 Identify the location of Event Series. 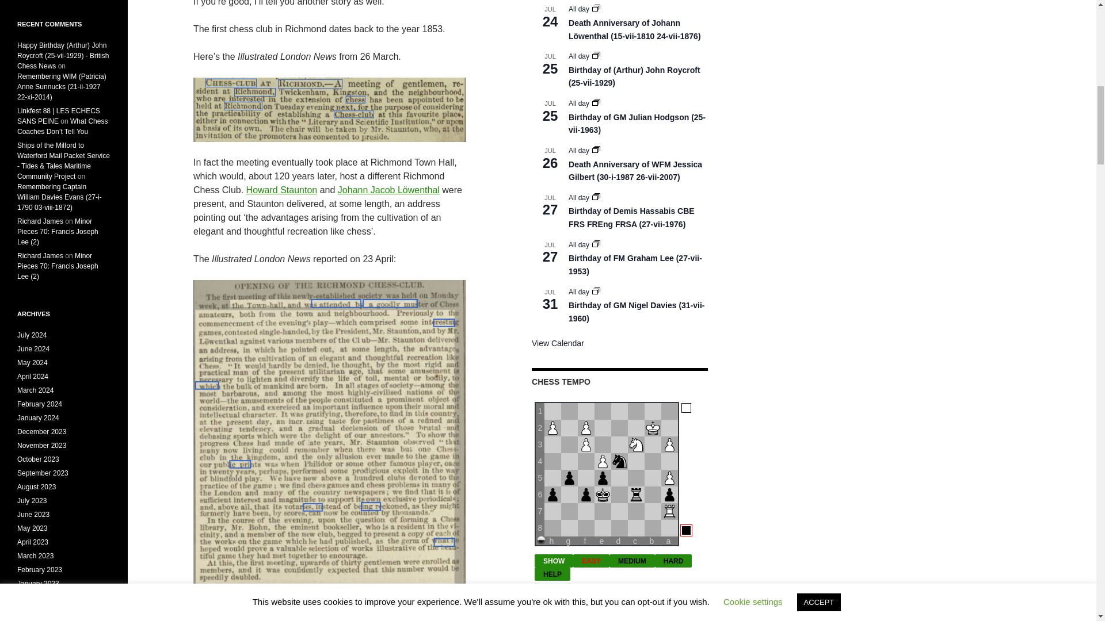
(596, 55).